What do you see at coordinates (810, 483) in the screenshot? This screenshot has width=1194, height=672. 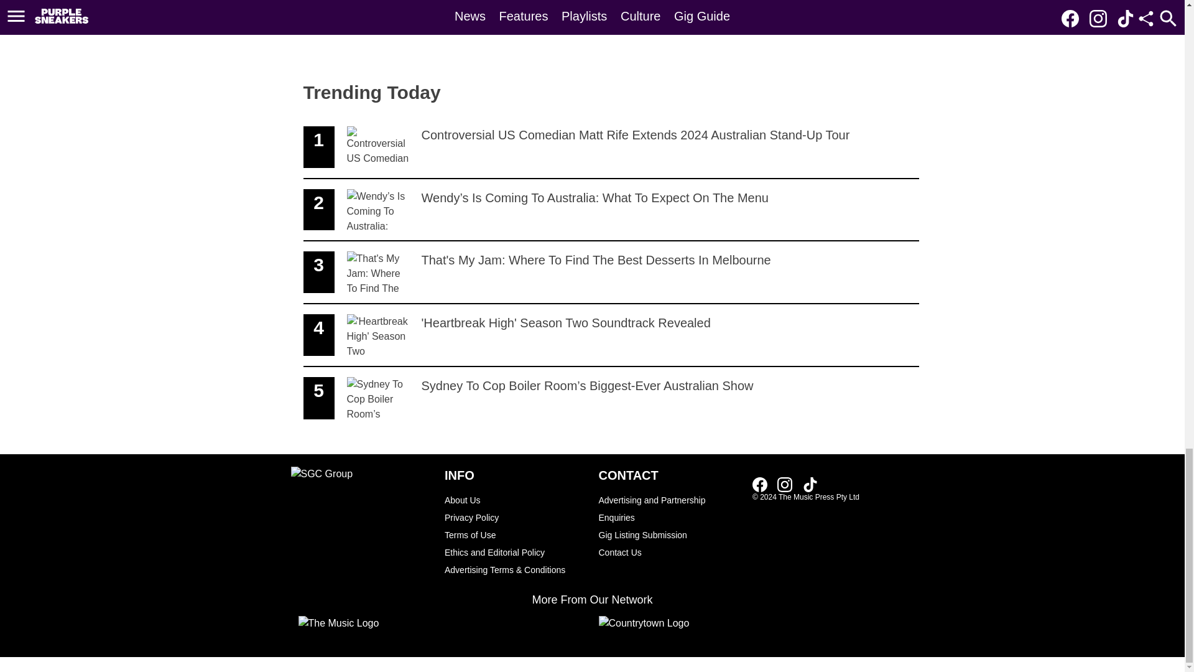 I see `Link to our TikTok` at bounding box center [810, 483].